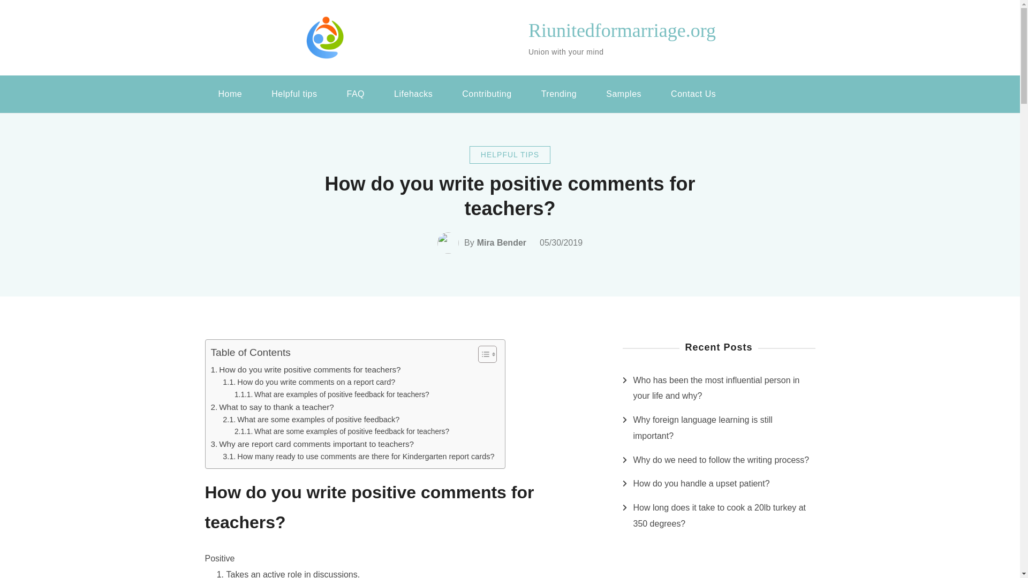 The image size is (1028, 578). Describe the element at coordinates (486, 94) in the screenshot. I see `Contributing` at that location.